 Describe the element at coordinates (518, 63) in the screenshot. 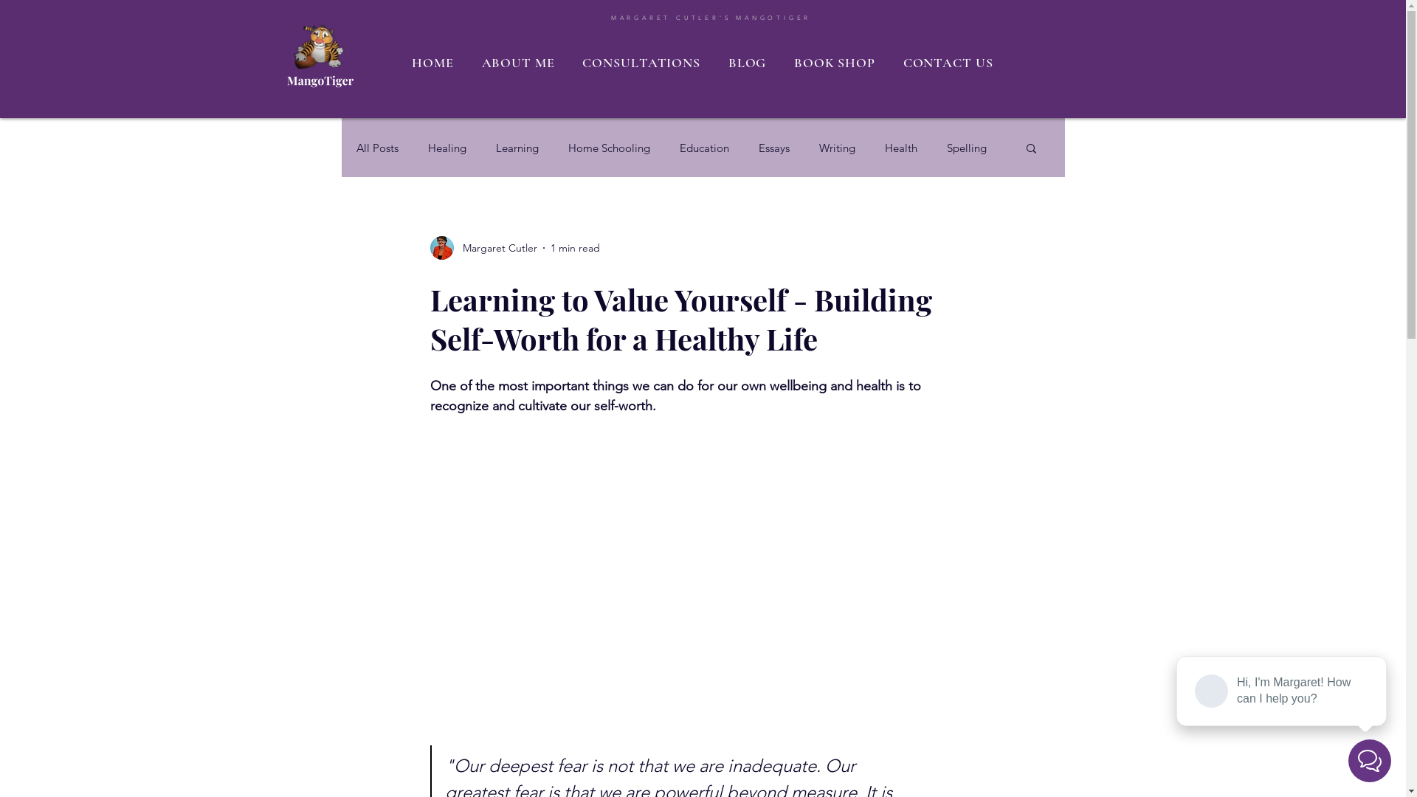

I see `ABOUT ME` at that location.